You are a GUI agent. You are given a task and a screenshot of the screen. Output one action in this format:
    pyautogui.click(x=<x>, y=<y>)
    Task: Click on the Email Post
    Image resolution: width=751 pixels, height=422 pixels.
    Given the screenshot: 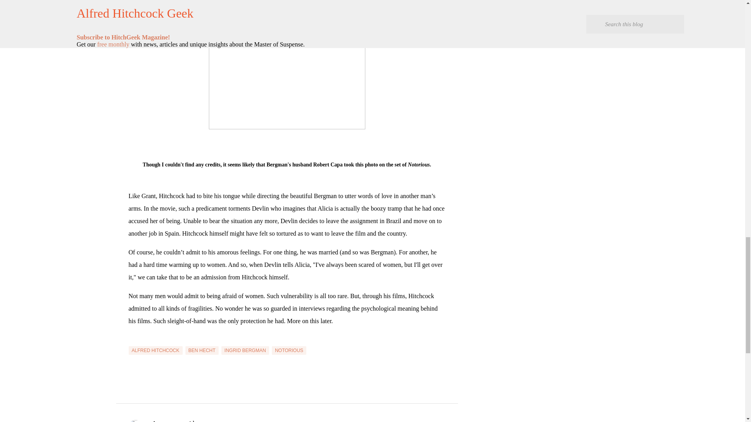 What is the action you would take?
    pyautogui.click(x=133, y=342)
    